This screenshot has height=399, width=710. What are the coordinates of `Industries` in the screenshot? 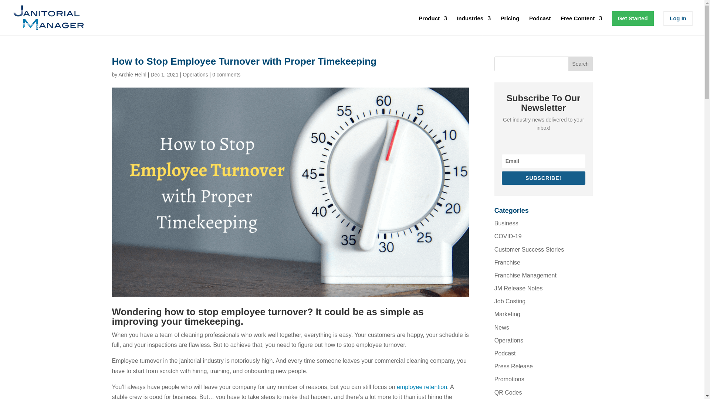 It's located at (473, 25).